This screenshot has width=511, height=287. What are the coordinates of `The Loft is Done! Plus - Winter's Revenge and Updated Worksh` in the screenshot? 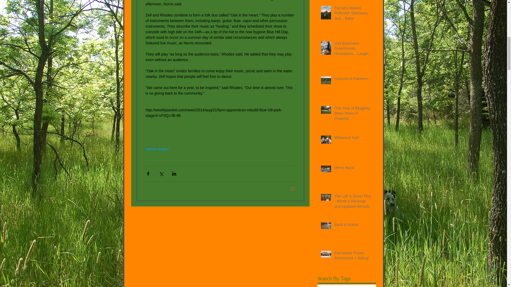 It's located at (353, 202).